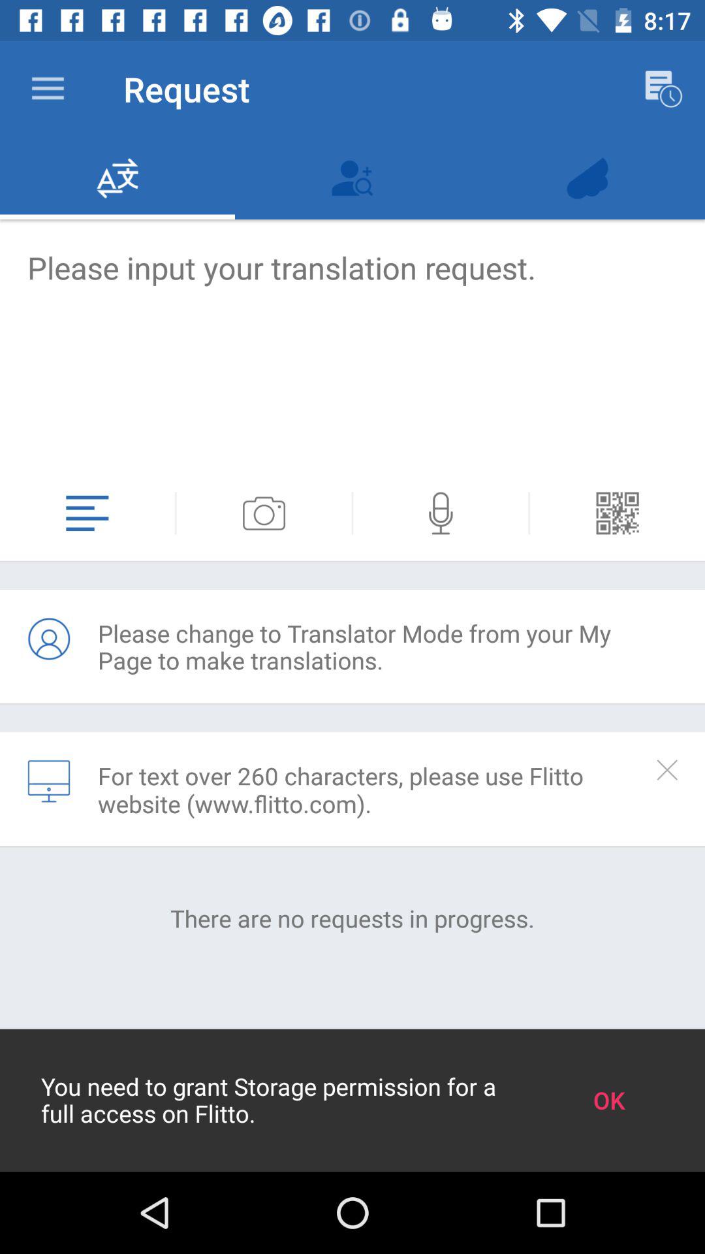  What do you see at coordinates (264, 513) in the screenshot?
I see `open camera` at bounding box center [264, 513].